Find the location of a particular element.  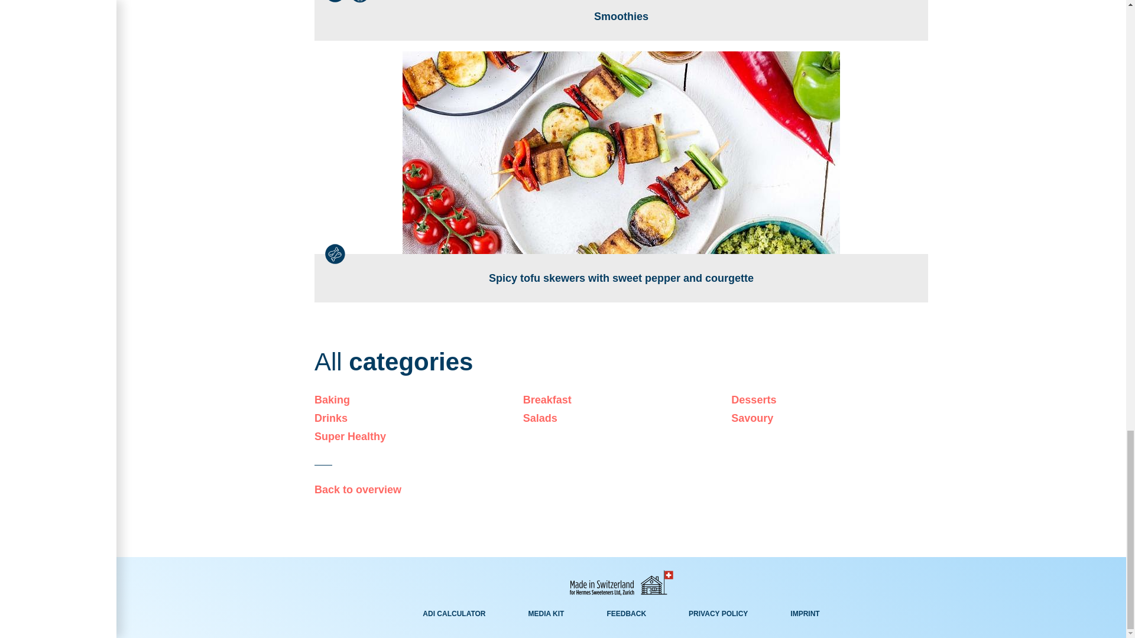

Drinks is located at coordinates (413, 418).